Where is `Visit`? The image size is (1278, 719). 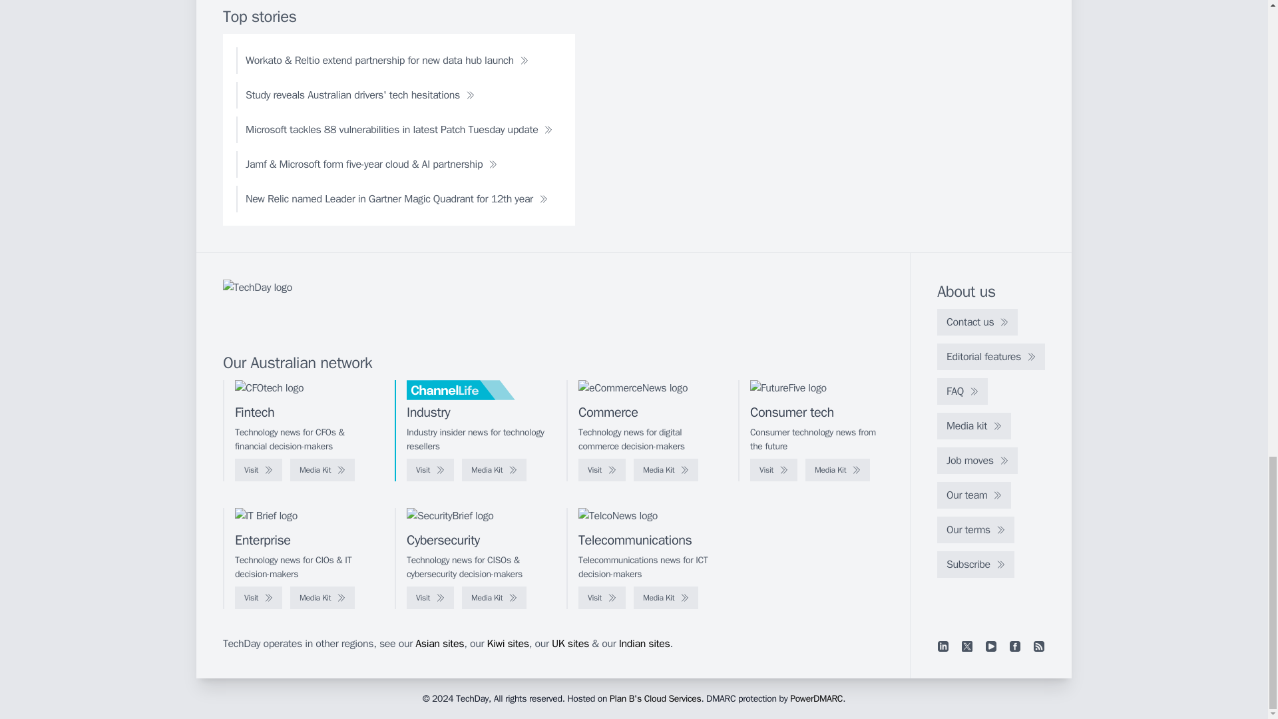
Visit is located at coordinates (258, 470).